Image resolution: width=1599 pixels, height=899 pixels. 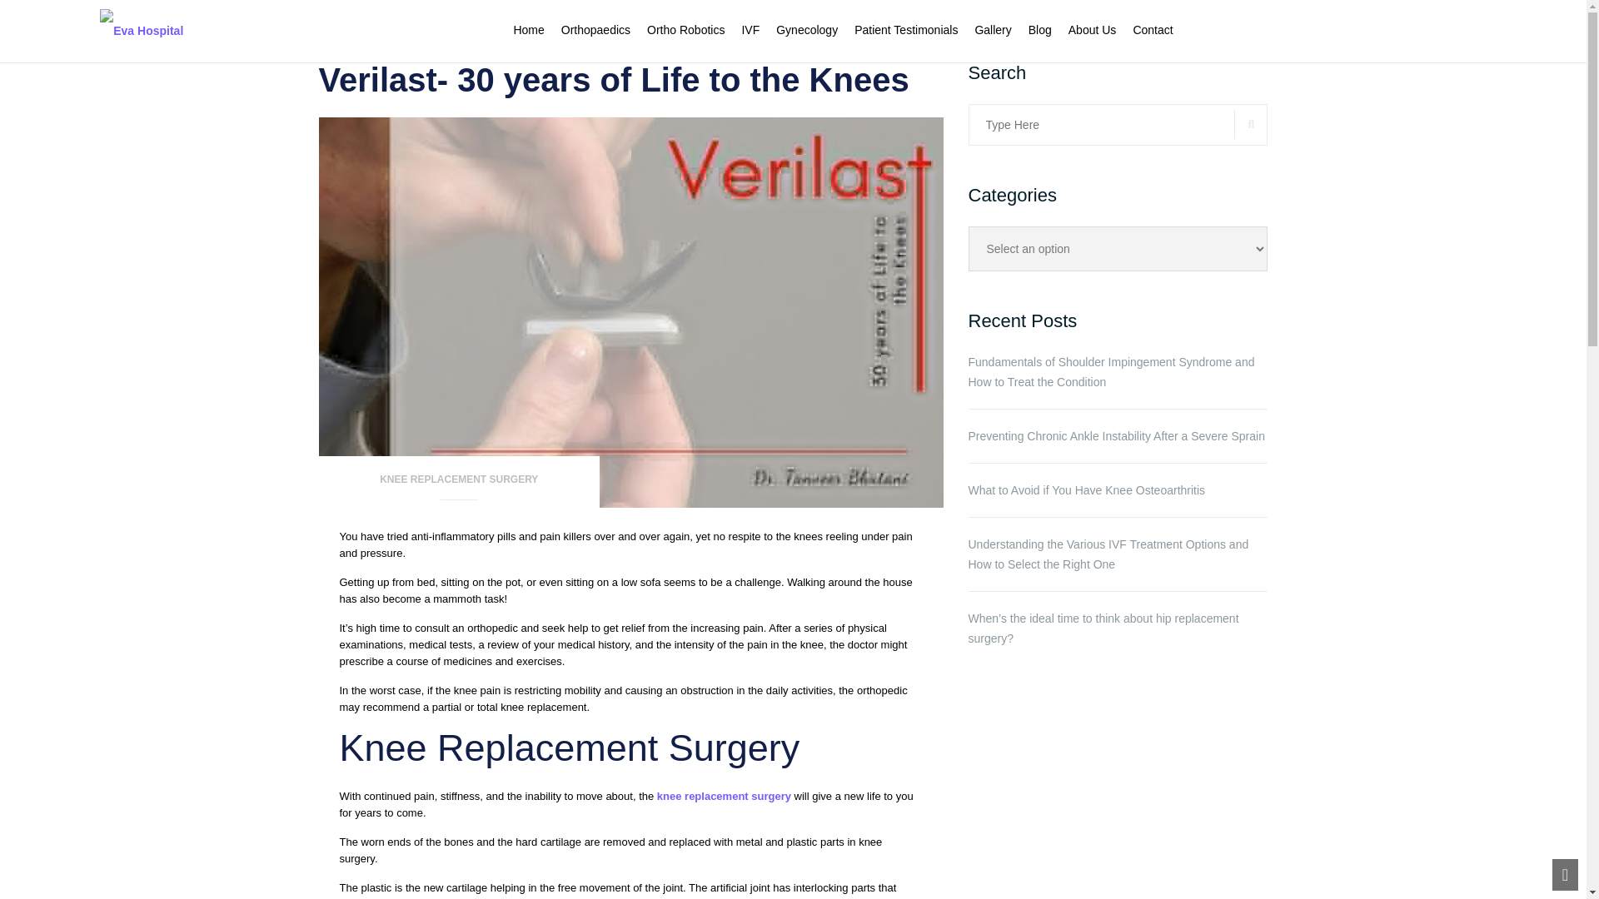 What do you see at coordinates (685, 30) in the screenshot?
I see `Ortho robotics` at bounding box center [685, 30].